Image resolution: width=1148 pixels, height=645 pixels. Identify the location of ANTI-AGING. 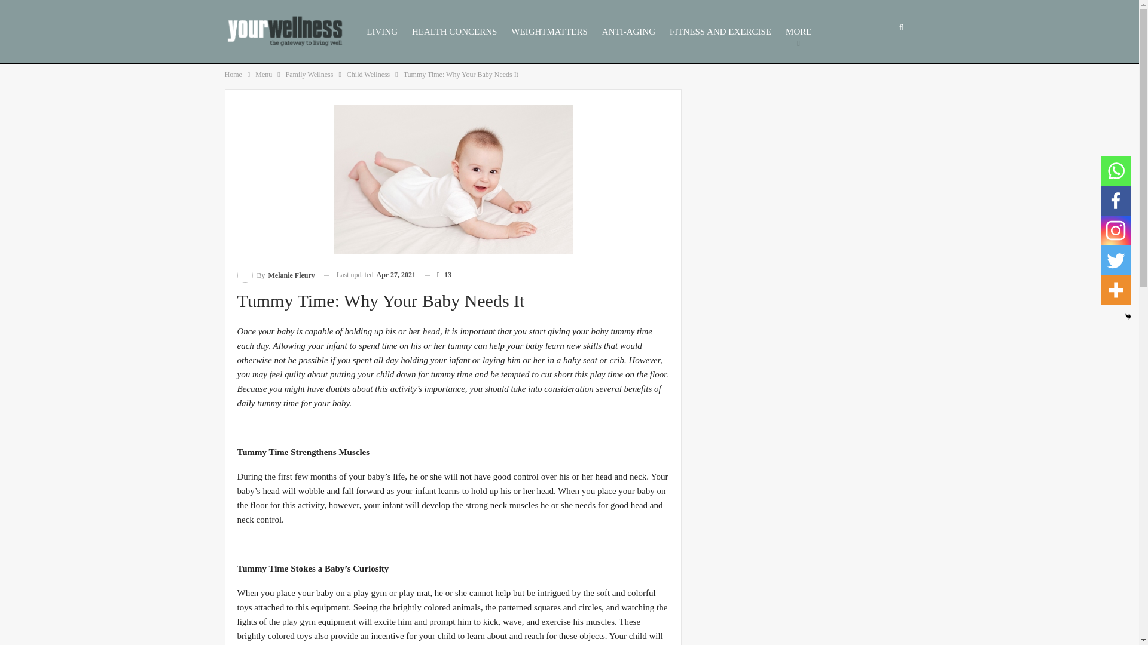
(628, 32).